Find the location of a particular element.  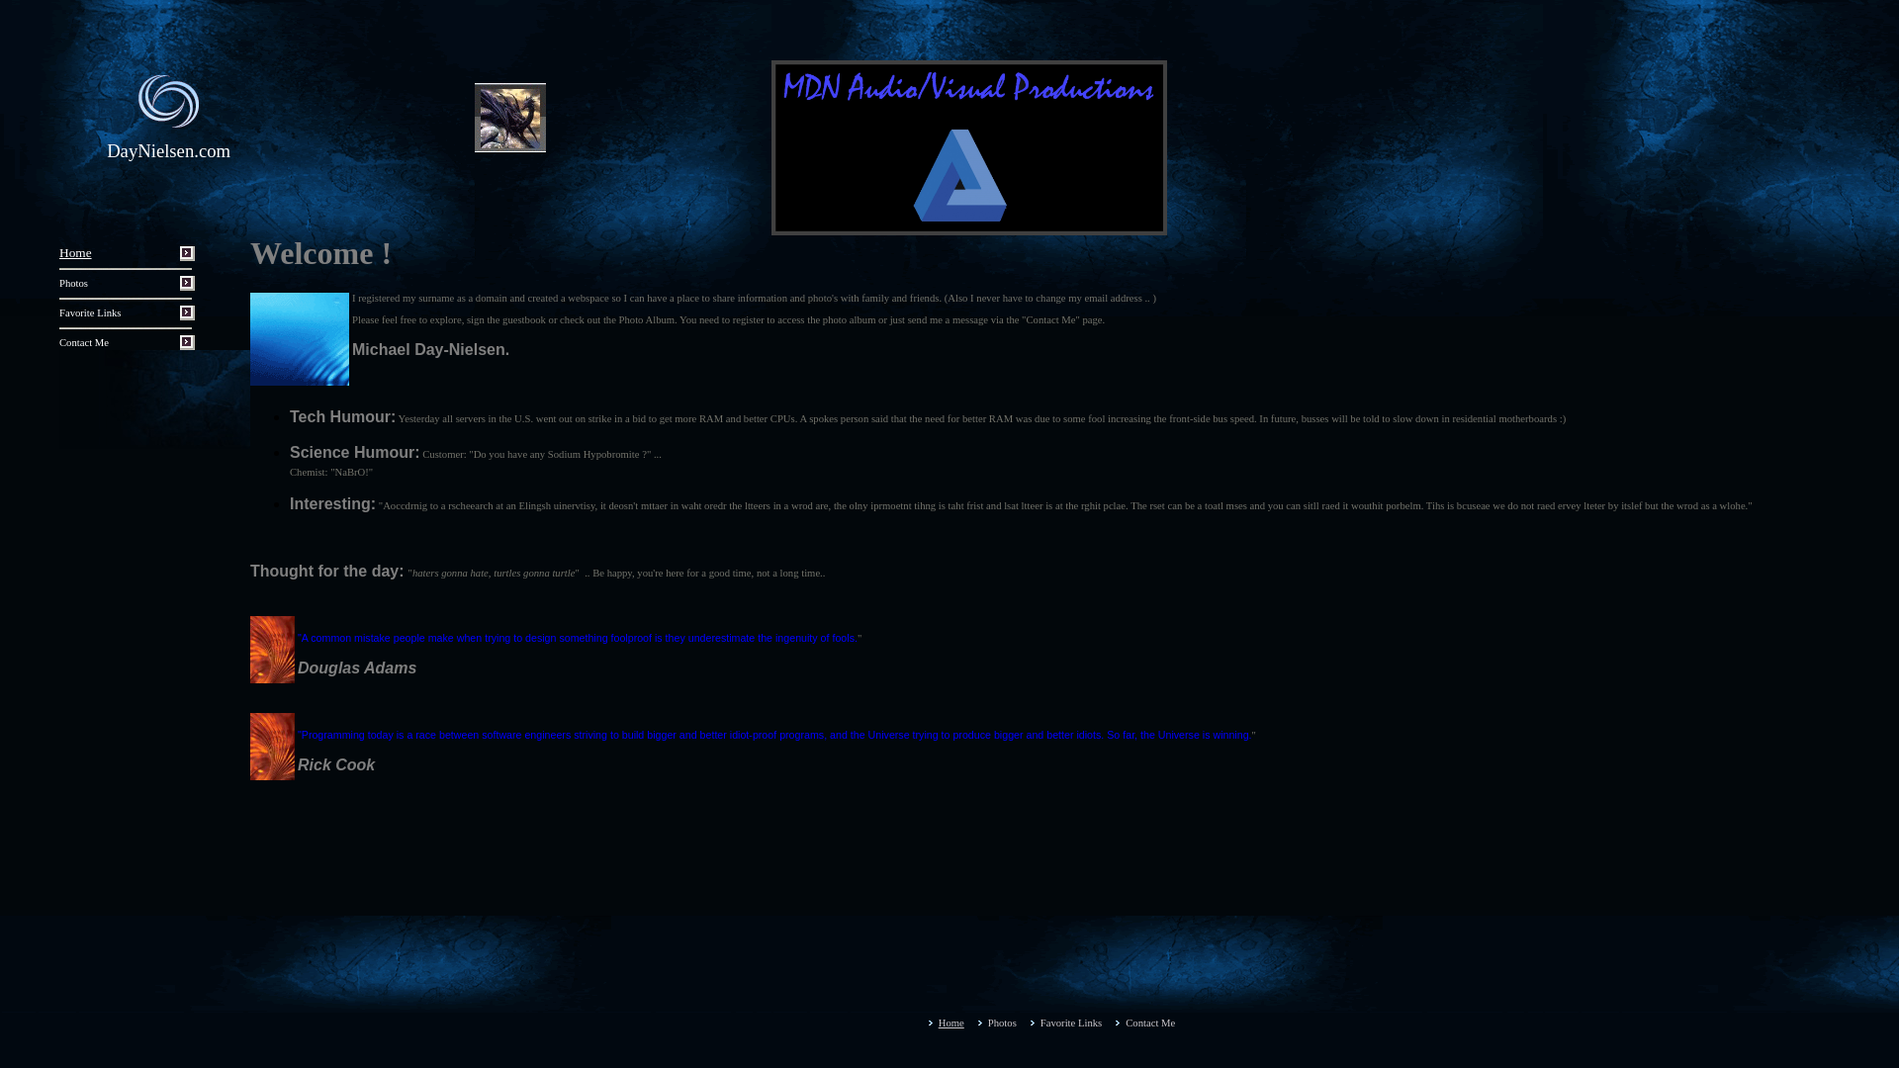

Contact Me is located at coordinates (1150, 1023).